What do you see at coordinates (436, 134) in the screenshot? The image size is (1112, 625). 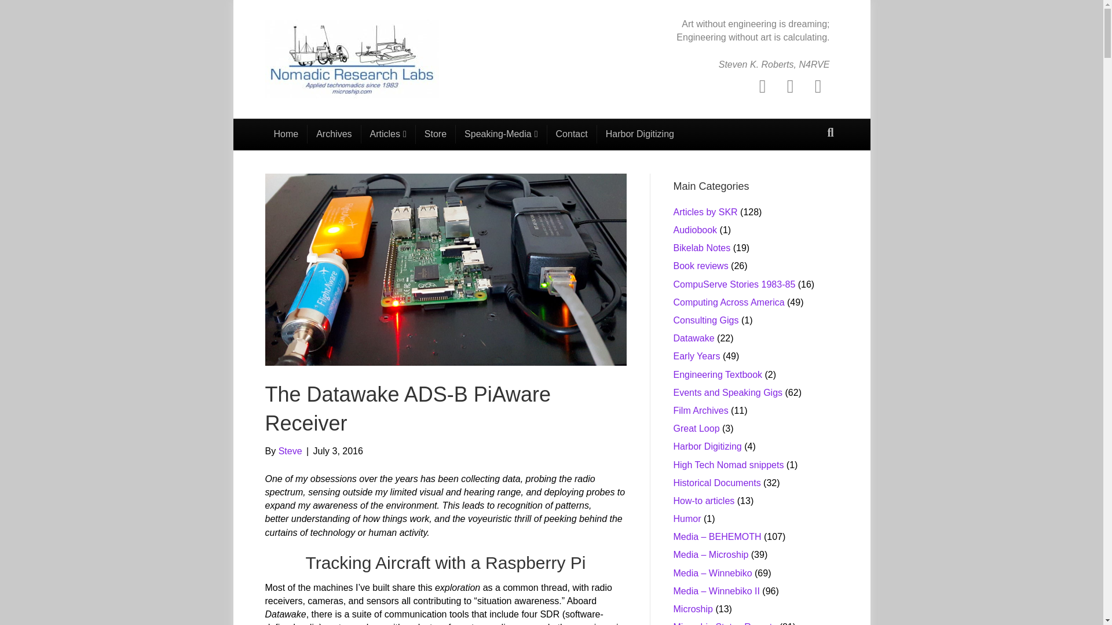 I see `Store` at bounding box center [436, 134].